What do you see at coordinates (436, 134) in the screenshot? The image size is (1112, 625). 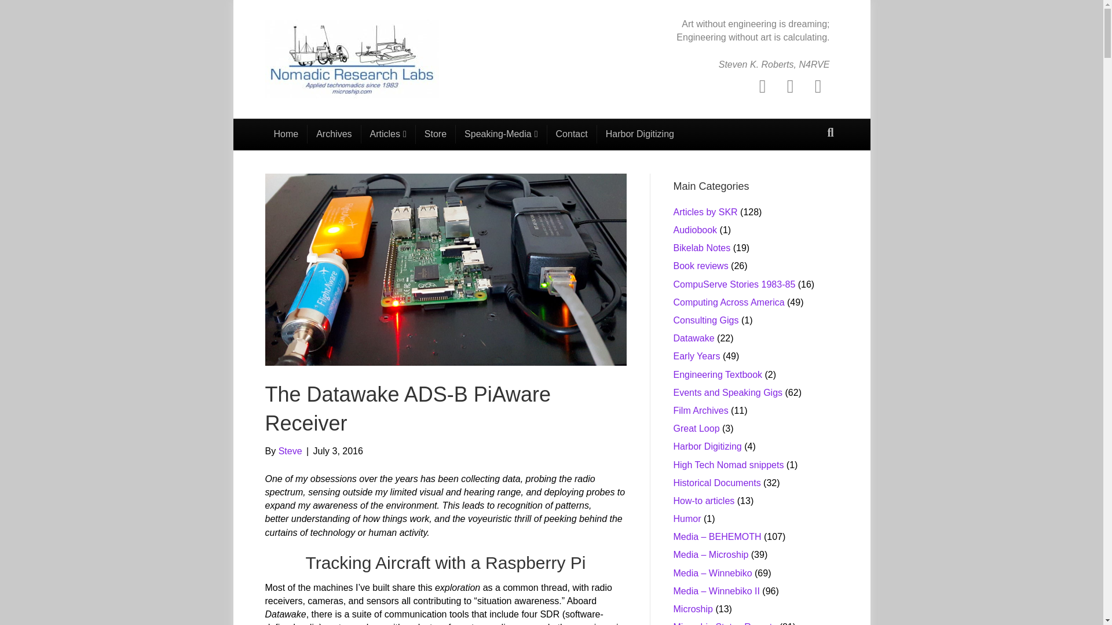 I see `Store` at bounding box center [436, 134].